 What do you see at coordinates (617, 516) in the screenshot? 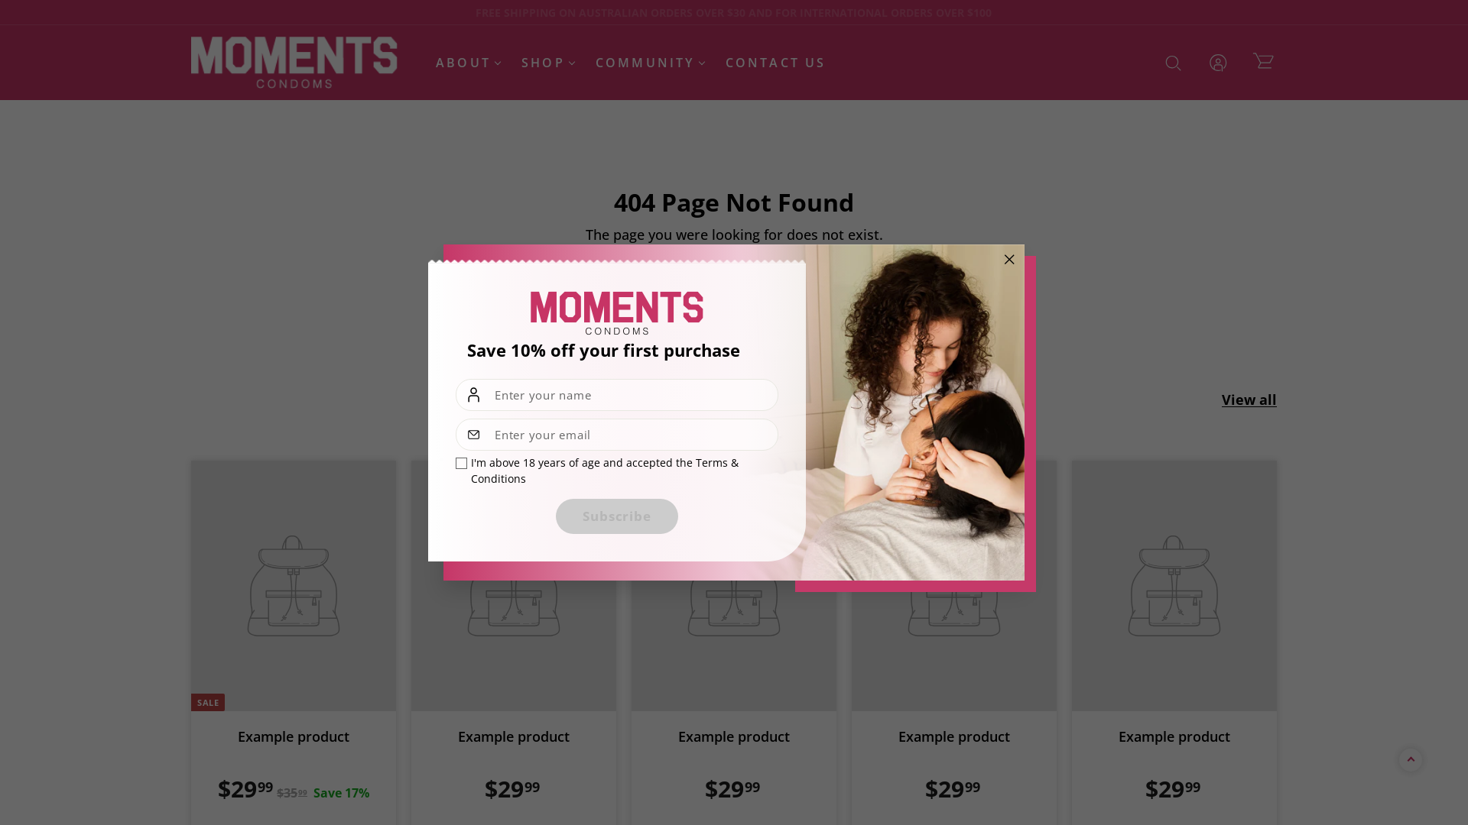
I see `Subscribe` at bounding box center [617, 516].